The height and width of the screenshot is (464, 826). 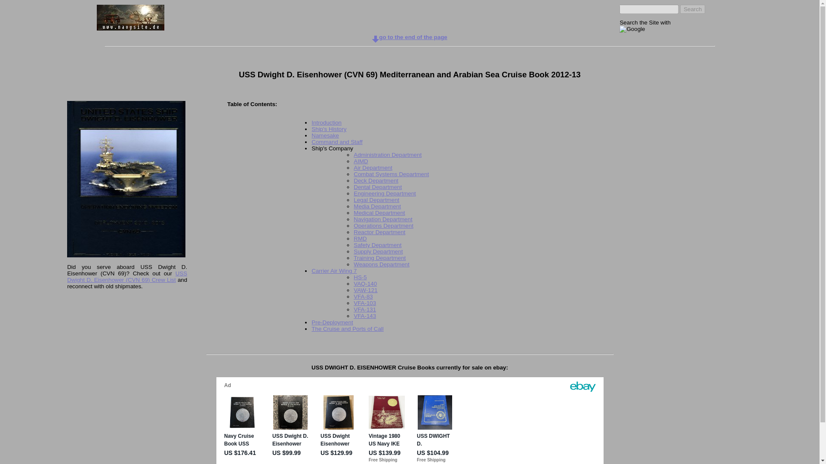 What do you see at coordinates (326, 122) in the screenshot?
I see `Introduction` at bounding box center [326, 122].